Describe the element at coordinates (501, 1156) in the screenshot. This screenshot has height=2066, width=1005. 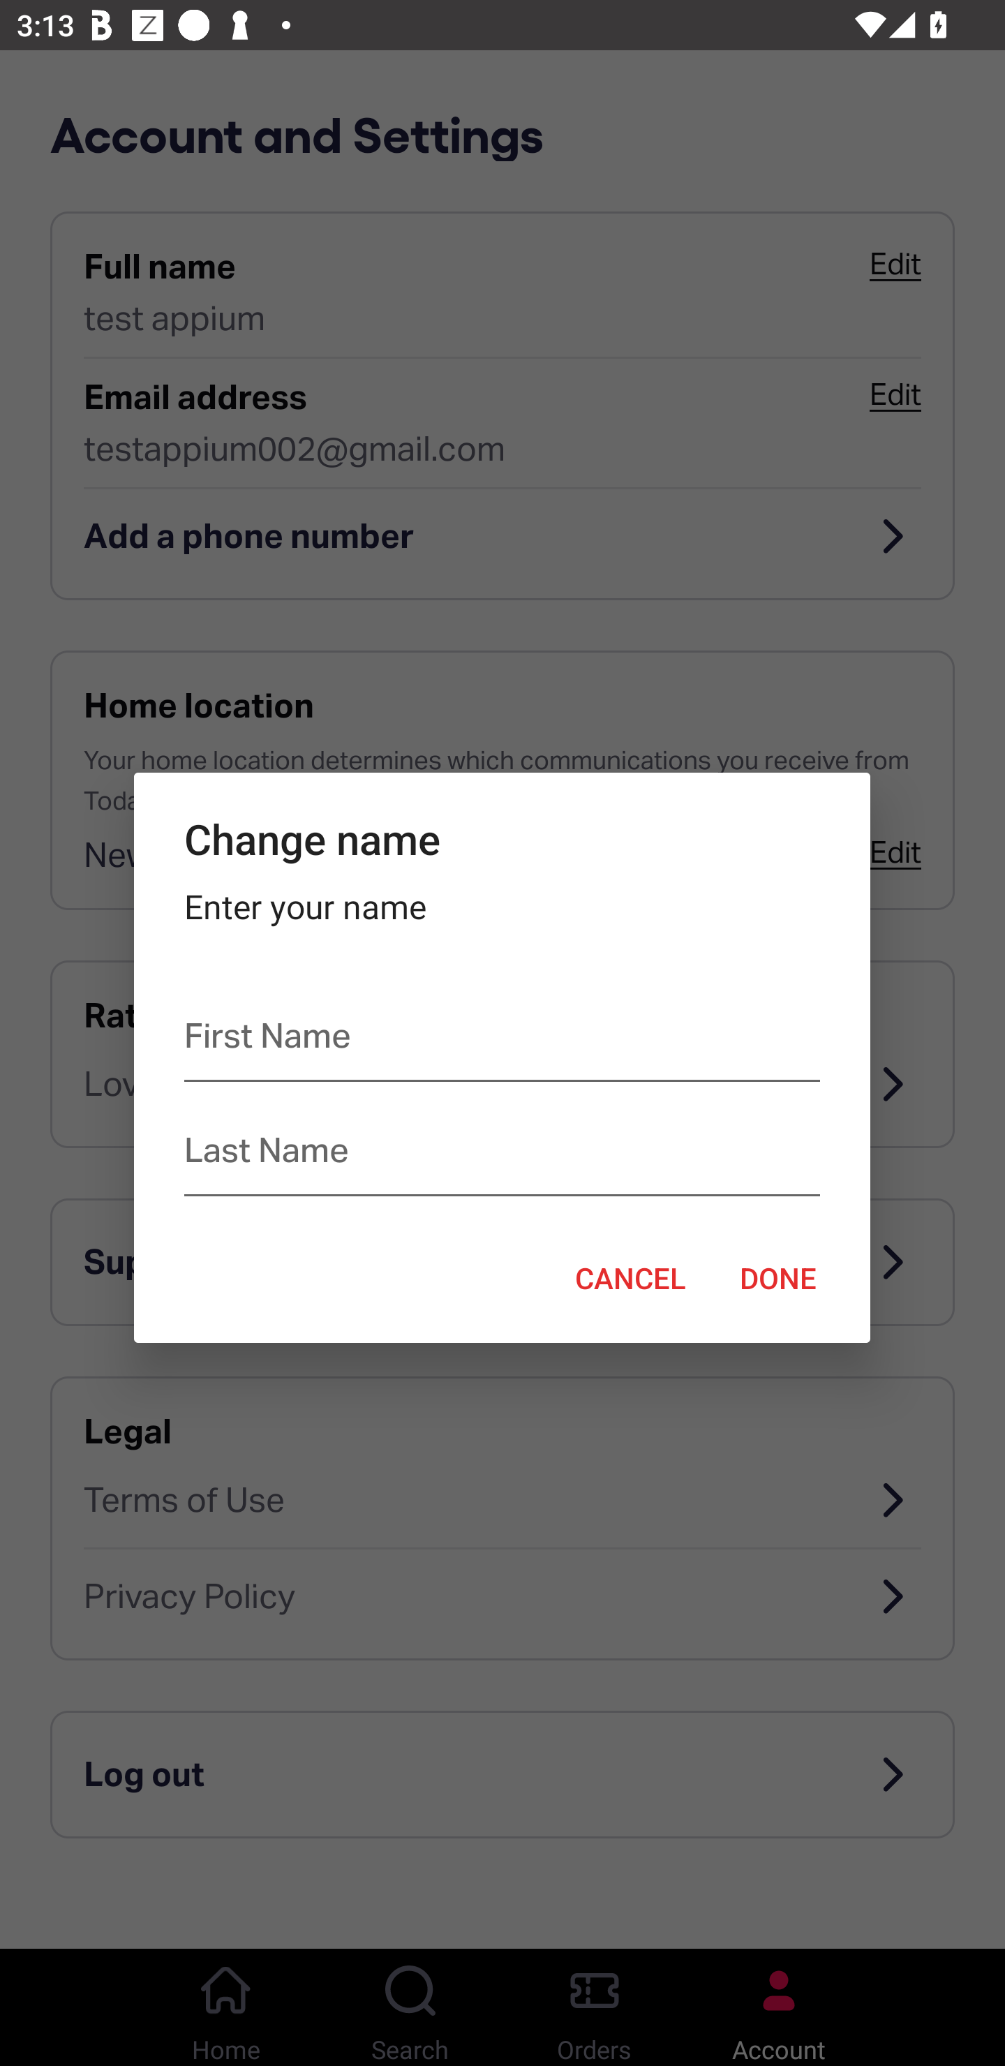
I see `Last Name` at that location.